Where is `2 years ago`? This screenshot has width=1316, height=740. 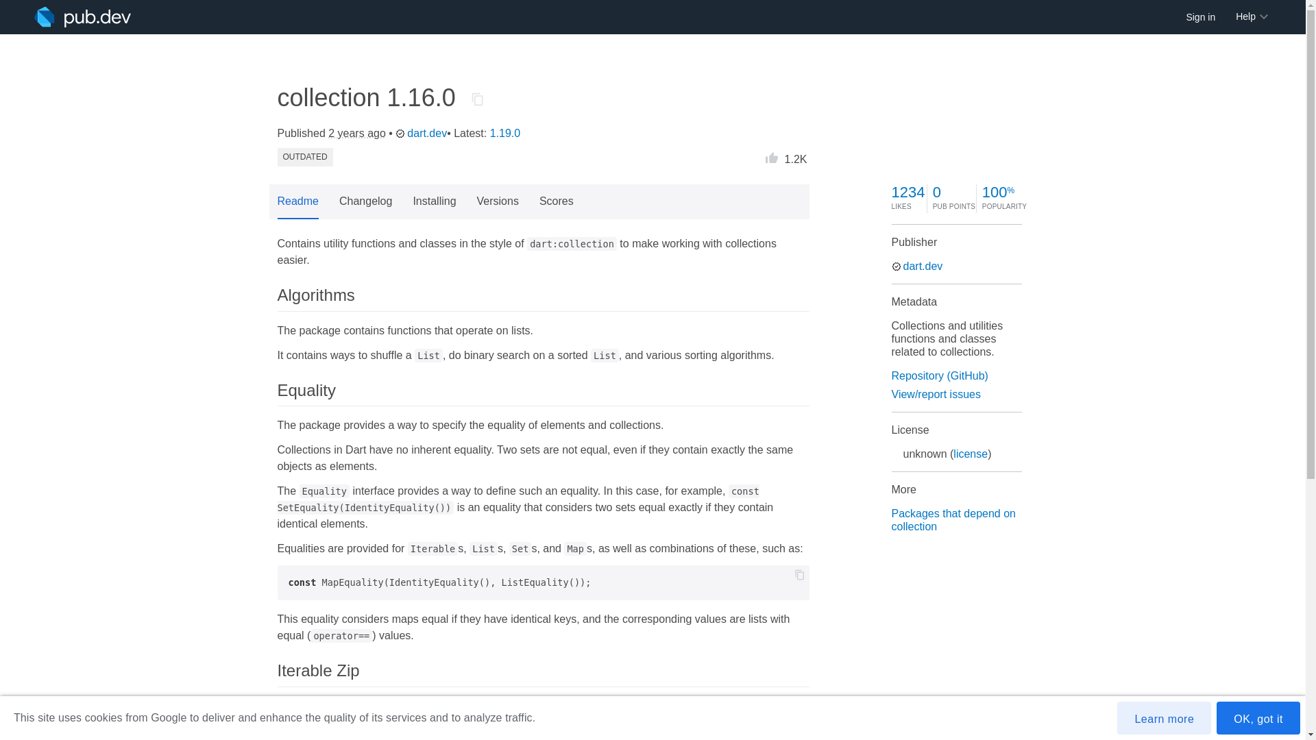
2 years ago is located at coordinates (356, 133).